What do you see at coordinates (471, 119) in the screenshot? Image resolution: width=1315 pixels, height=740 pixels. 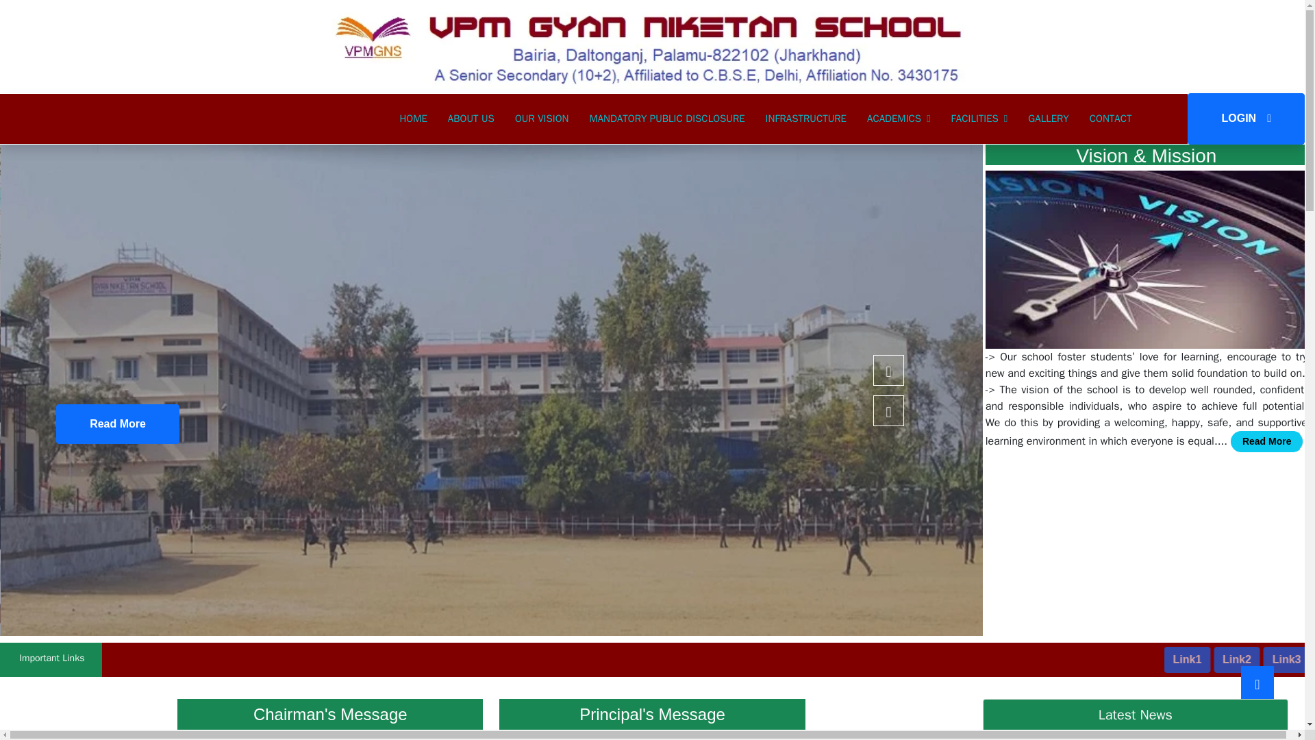 I see `ABOUT US` at bounding box center [471, 119].